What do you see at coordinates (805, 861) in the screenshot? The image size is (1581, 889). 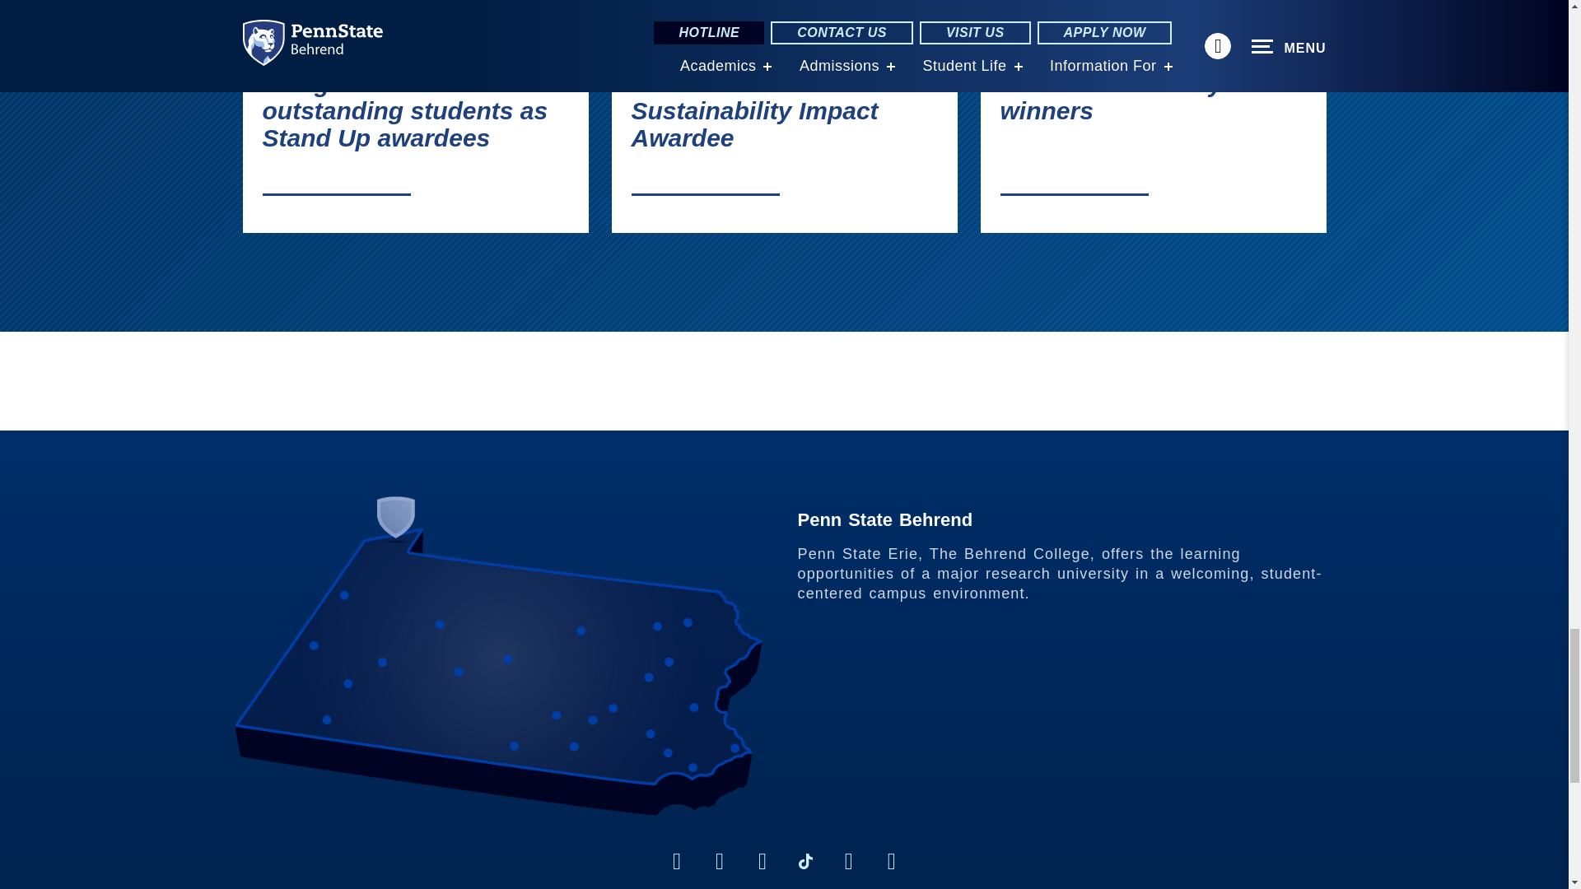 I see `TikTok` at bounding box center [805, 861].